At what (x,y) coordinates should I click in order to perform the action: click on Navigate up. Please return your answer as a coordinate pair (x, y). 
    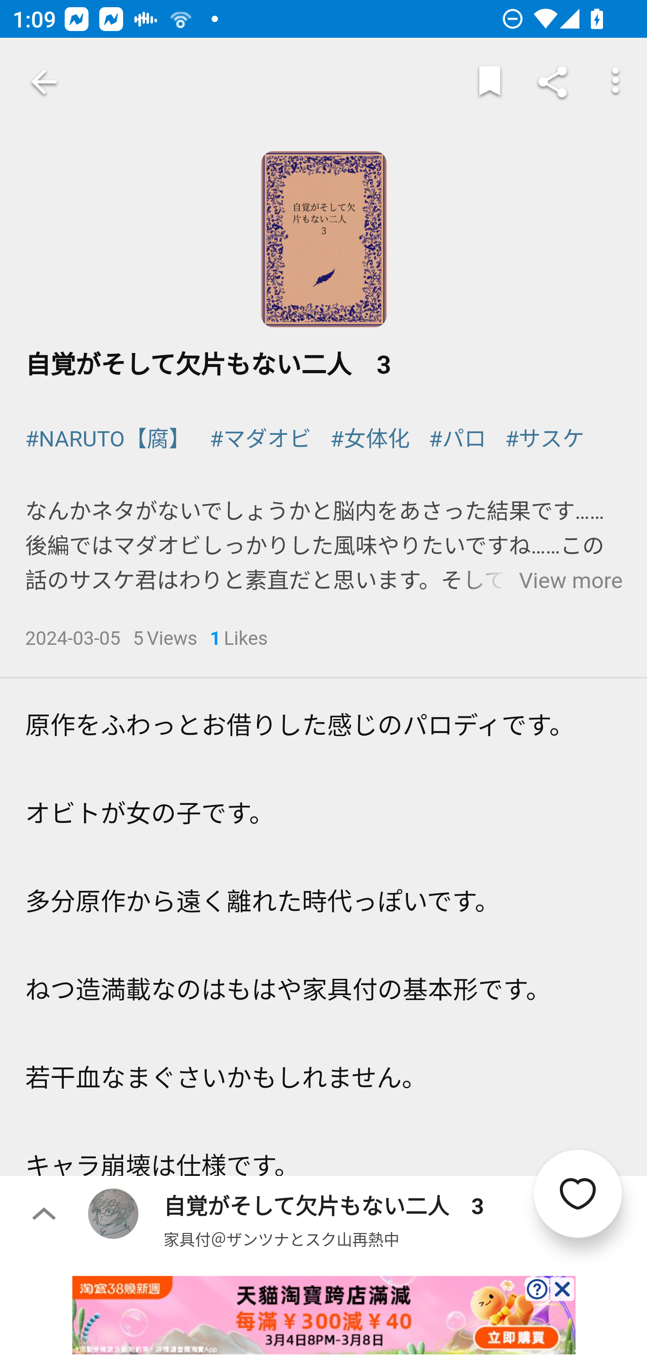
    Looking at the image, I should click on (44, 82).